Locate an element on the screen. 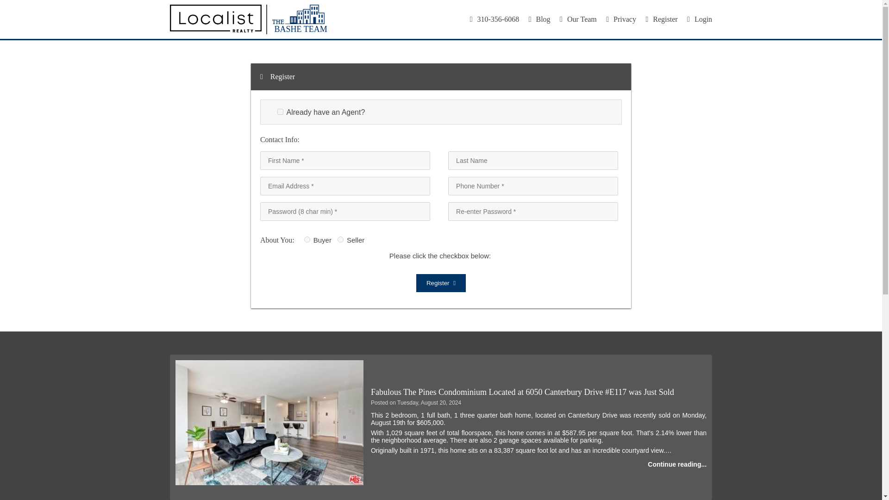  Buyer is located at coordinates (307, 239).